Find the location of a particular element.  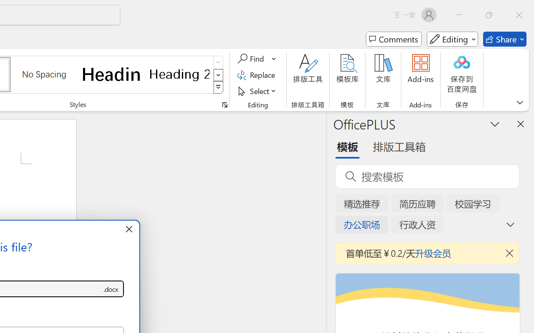

Class: NetUIImage is located at coordinates (219, 87).